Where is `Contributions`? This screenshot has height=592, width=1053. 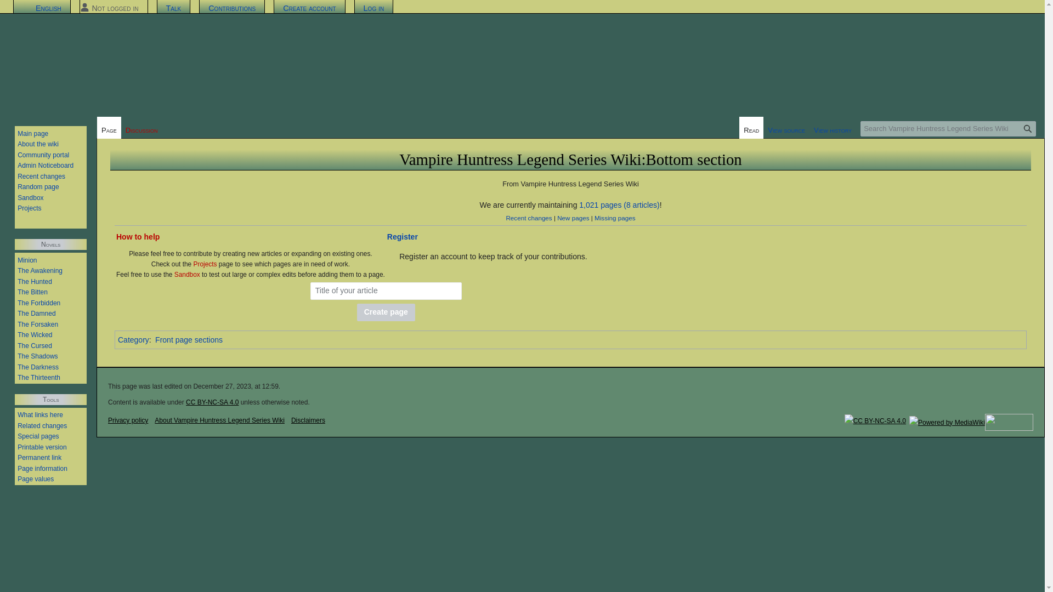
Contributions is located at coordinates (232, 8).